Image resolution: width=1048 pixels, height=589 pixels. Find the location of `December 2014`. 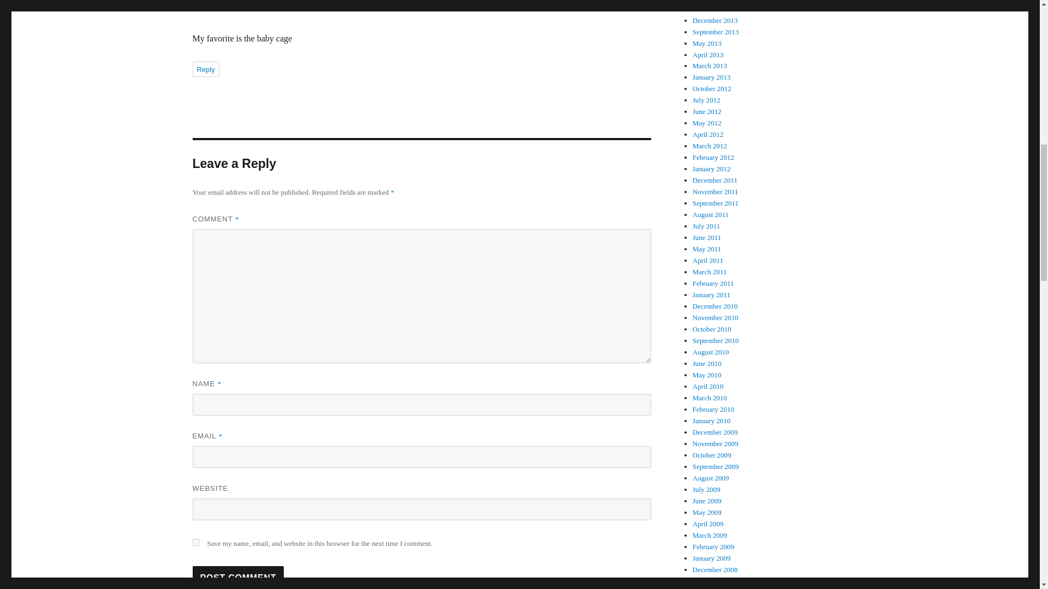

December 2014 is located at coordinates (715, 1).